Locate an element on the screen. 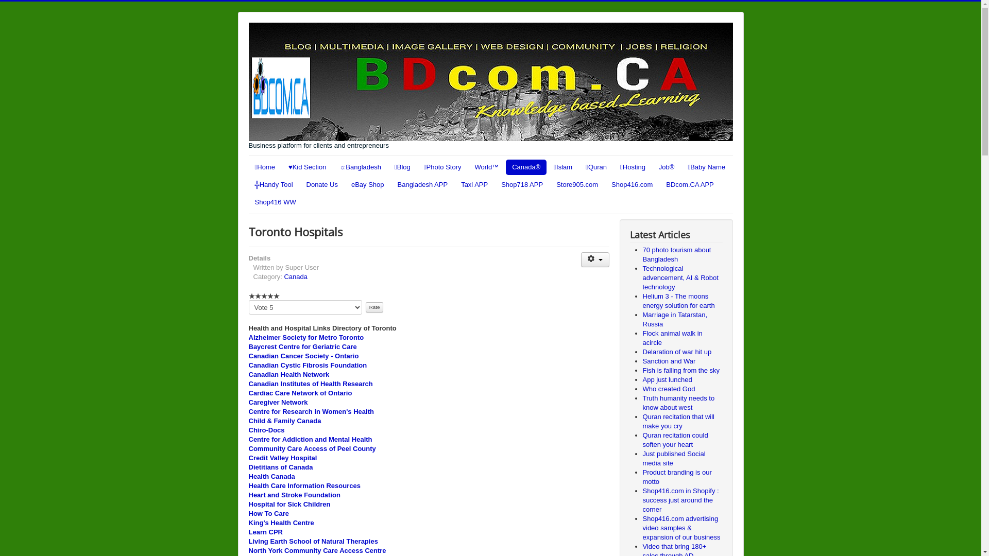 Image resolution: width=989 pixels, height=556 pixels. Shop416 WW is located at coordinates (275, 202).